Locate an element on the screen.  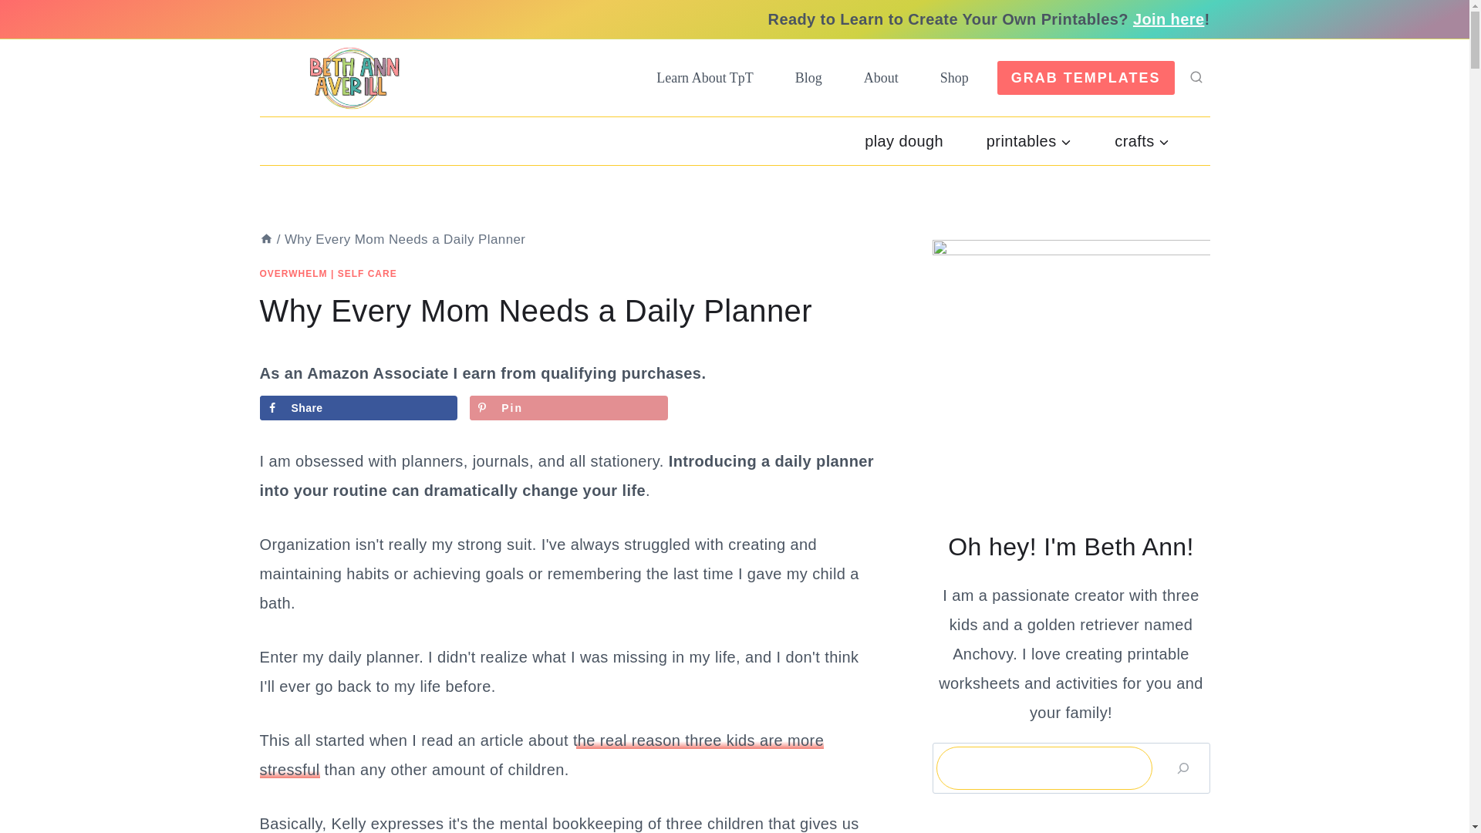
play dough is located at coordinates (904, 140).